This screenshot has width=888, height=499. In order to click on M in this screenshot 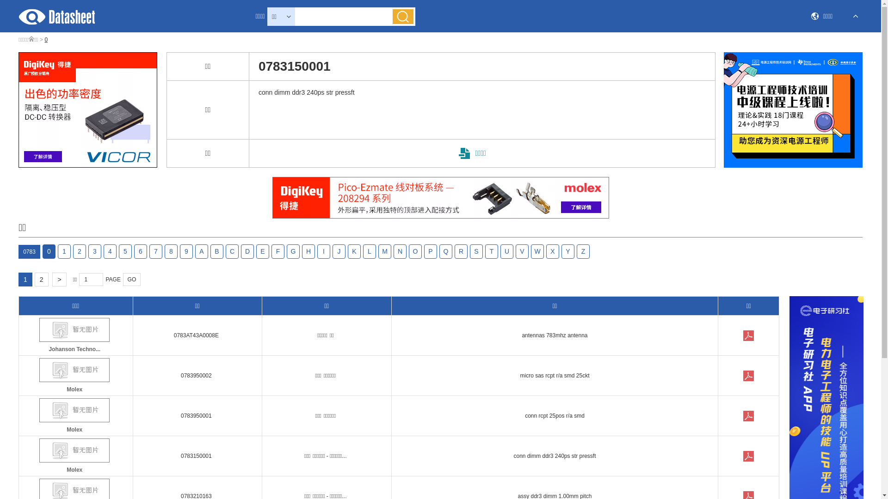, I will do `click(385, 251)`.